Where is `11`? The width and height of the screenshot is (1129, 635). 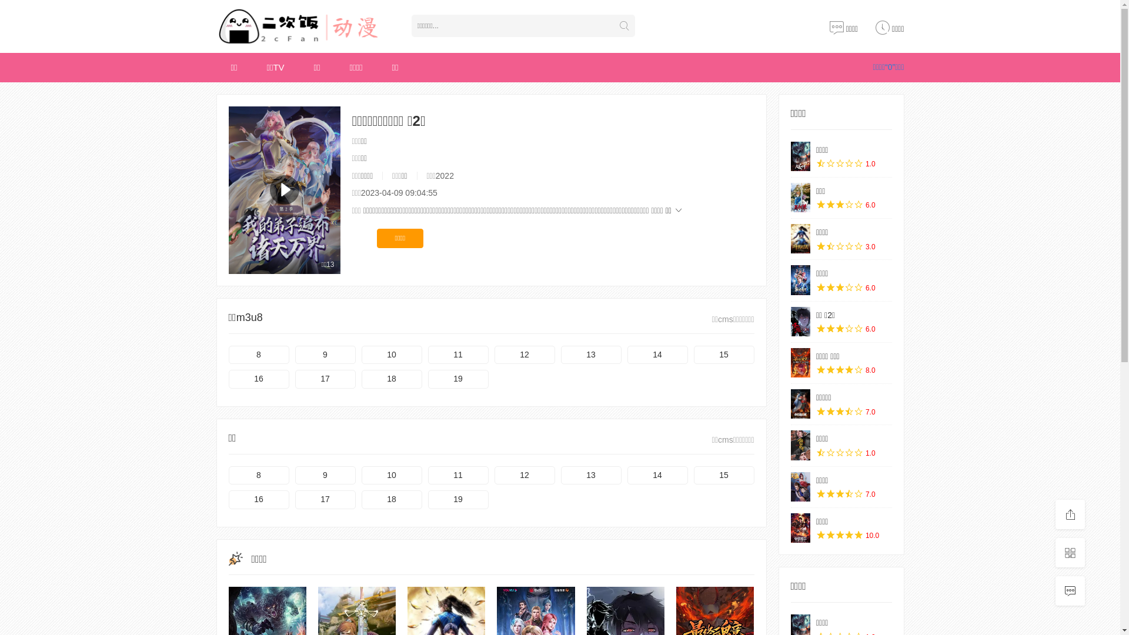 11 is located at coordinates (459, 355).